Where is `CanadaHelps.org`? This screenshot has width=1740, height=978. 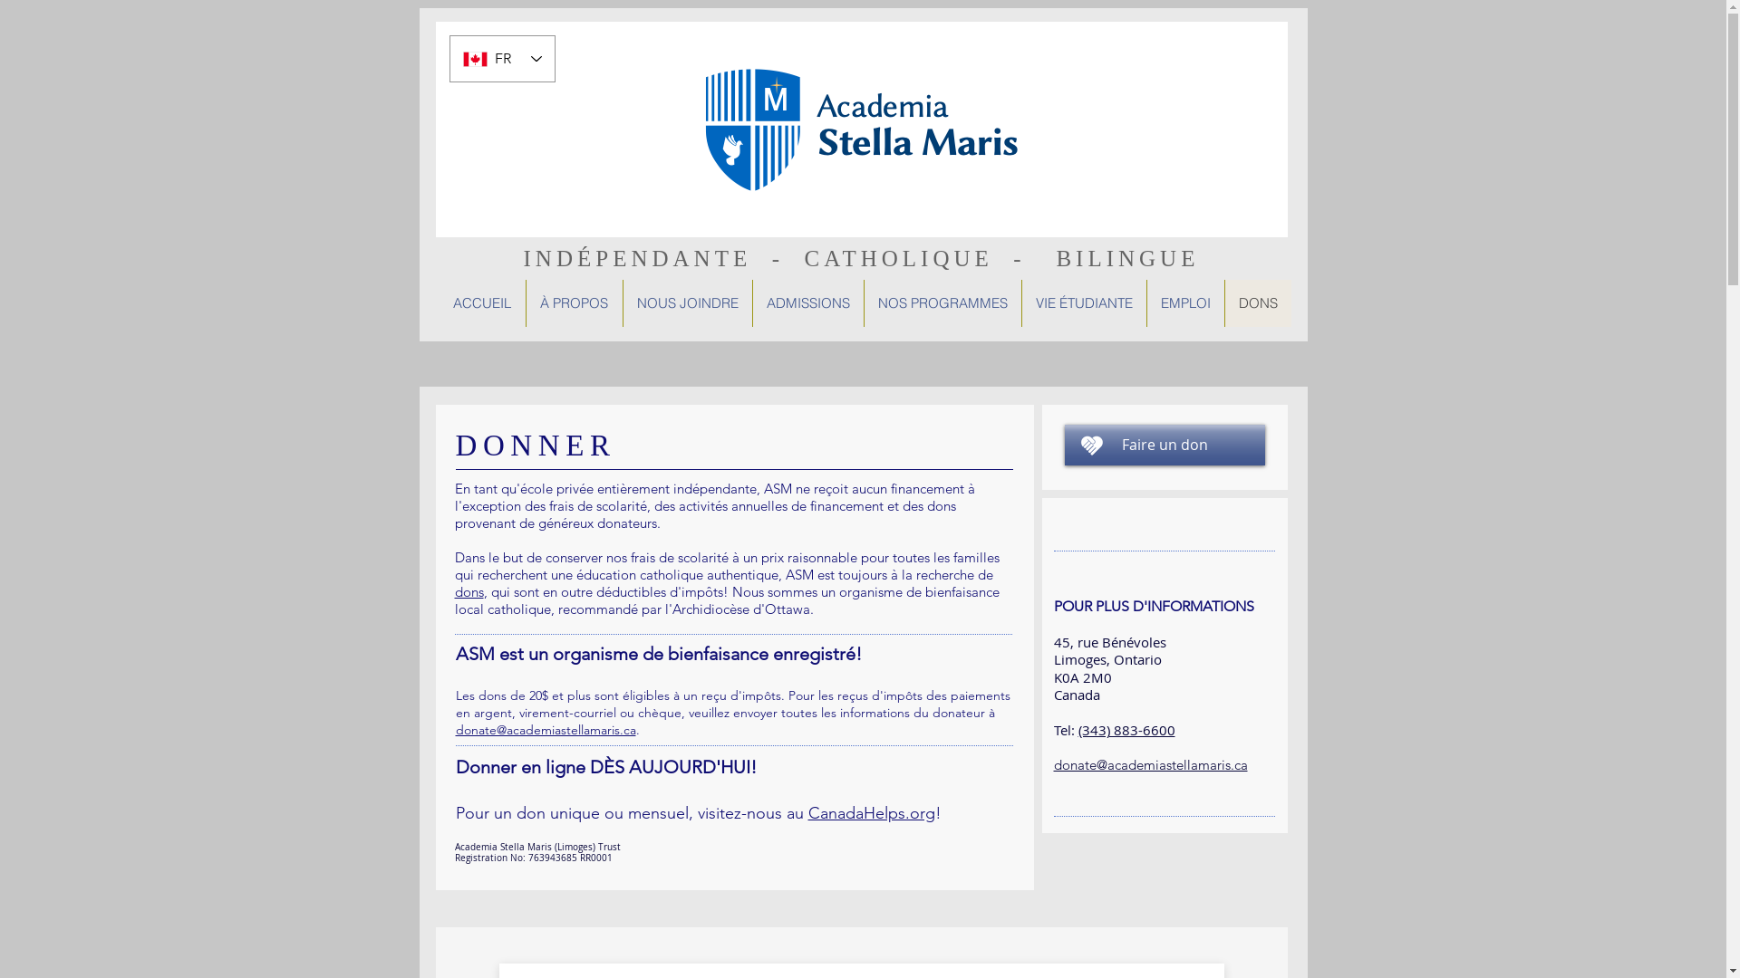
CanadaHelps.org is located at coordinates (872, 813).